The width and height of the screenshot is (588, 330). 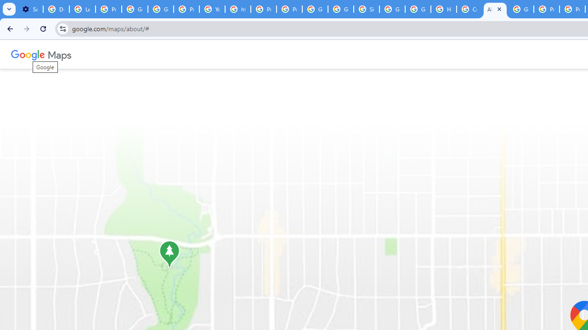 I want to click on Google Account Help, so click(x=161, y=9).